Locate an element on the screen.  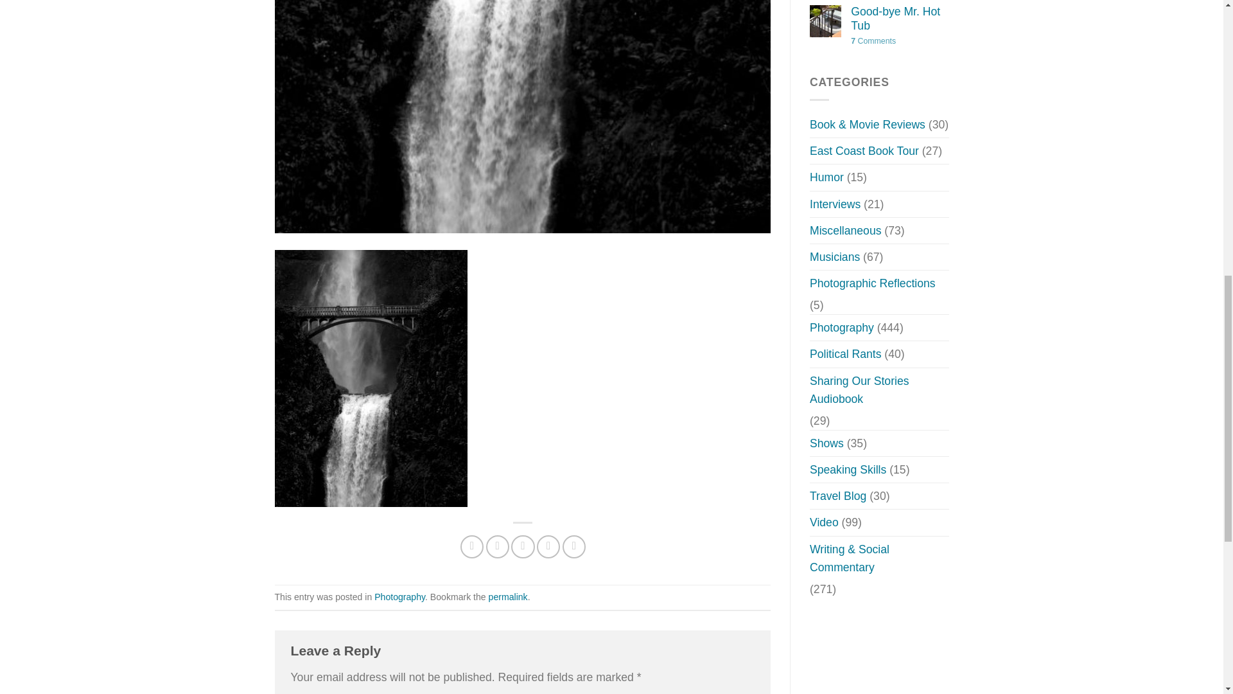
Photography is located at coordinates (399, 597).